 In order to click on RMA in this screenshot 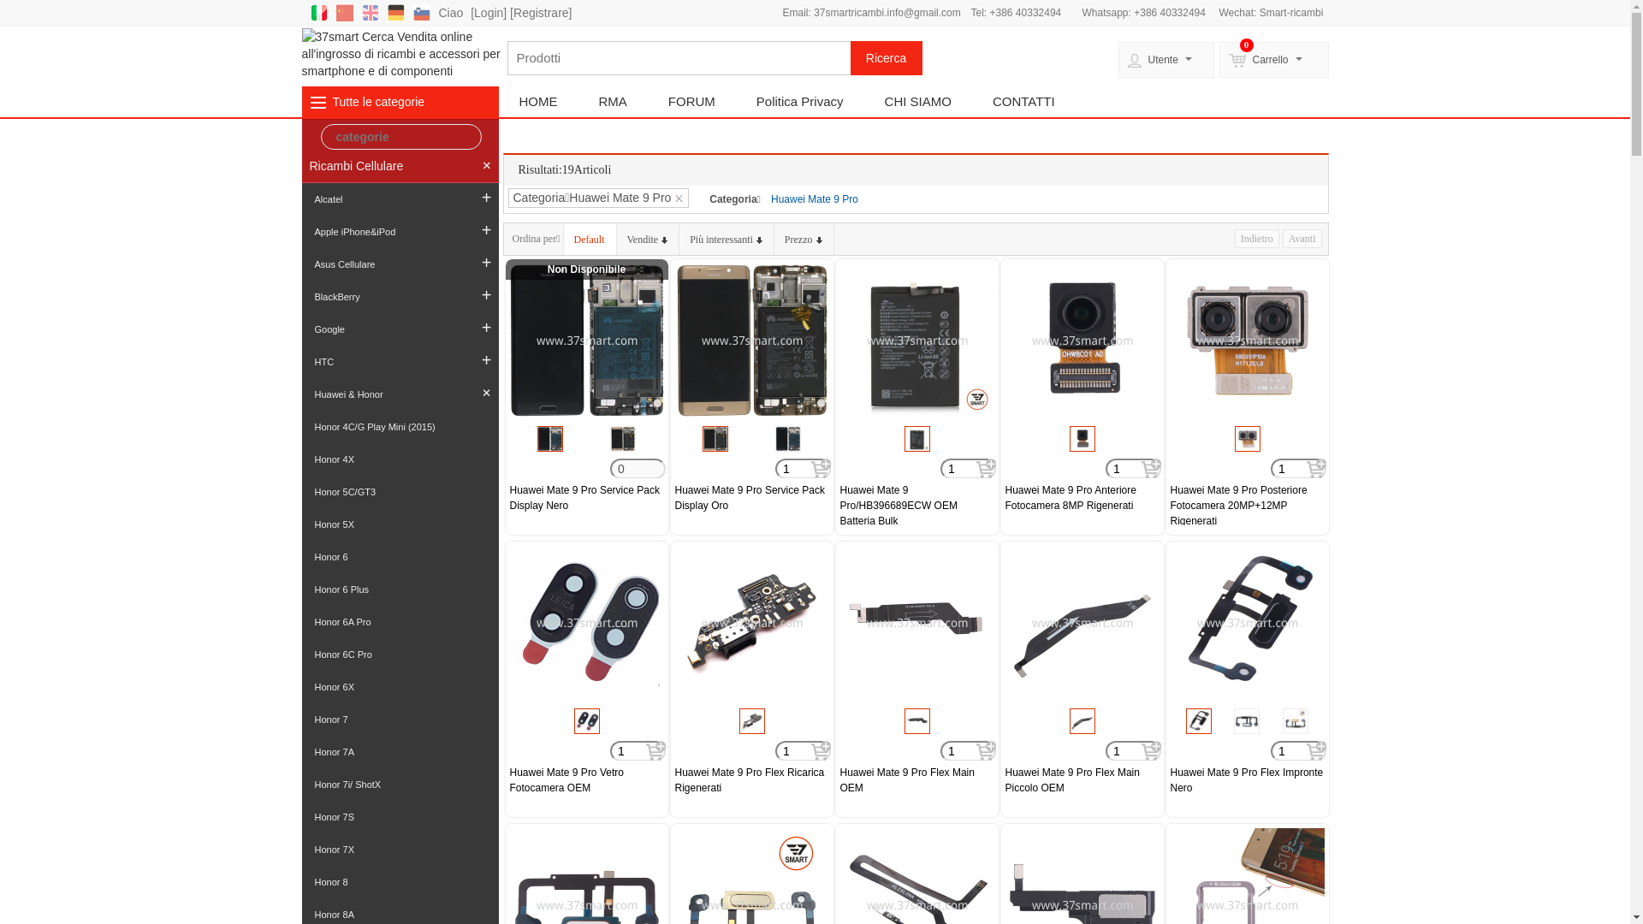, I will do `click(613, 102)`.